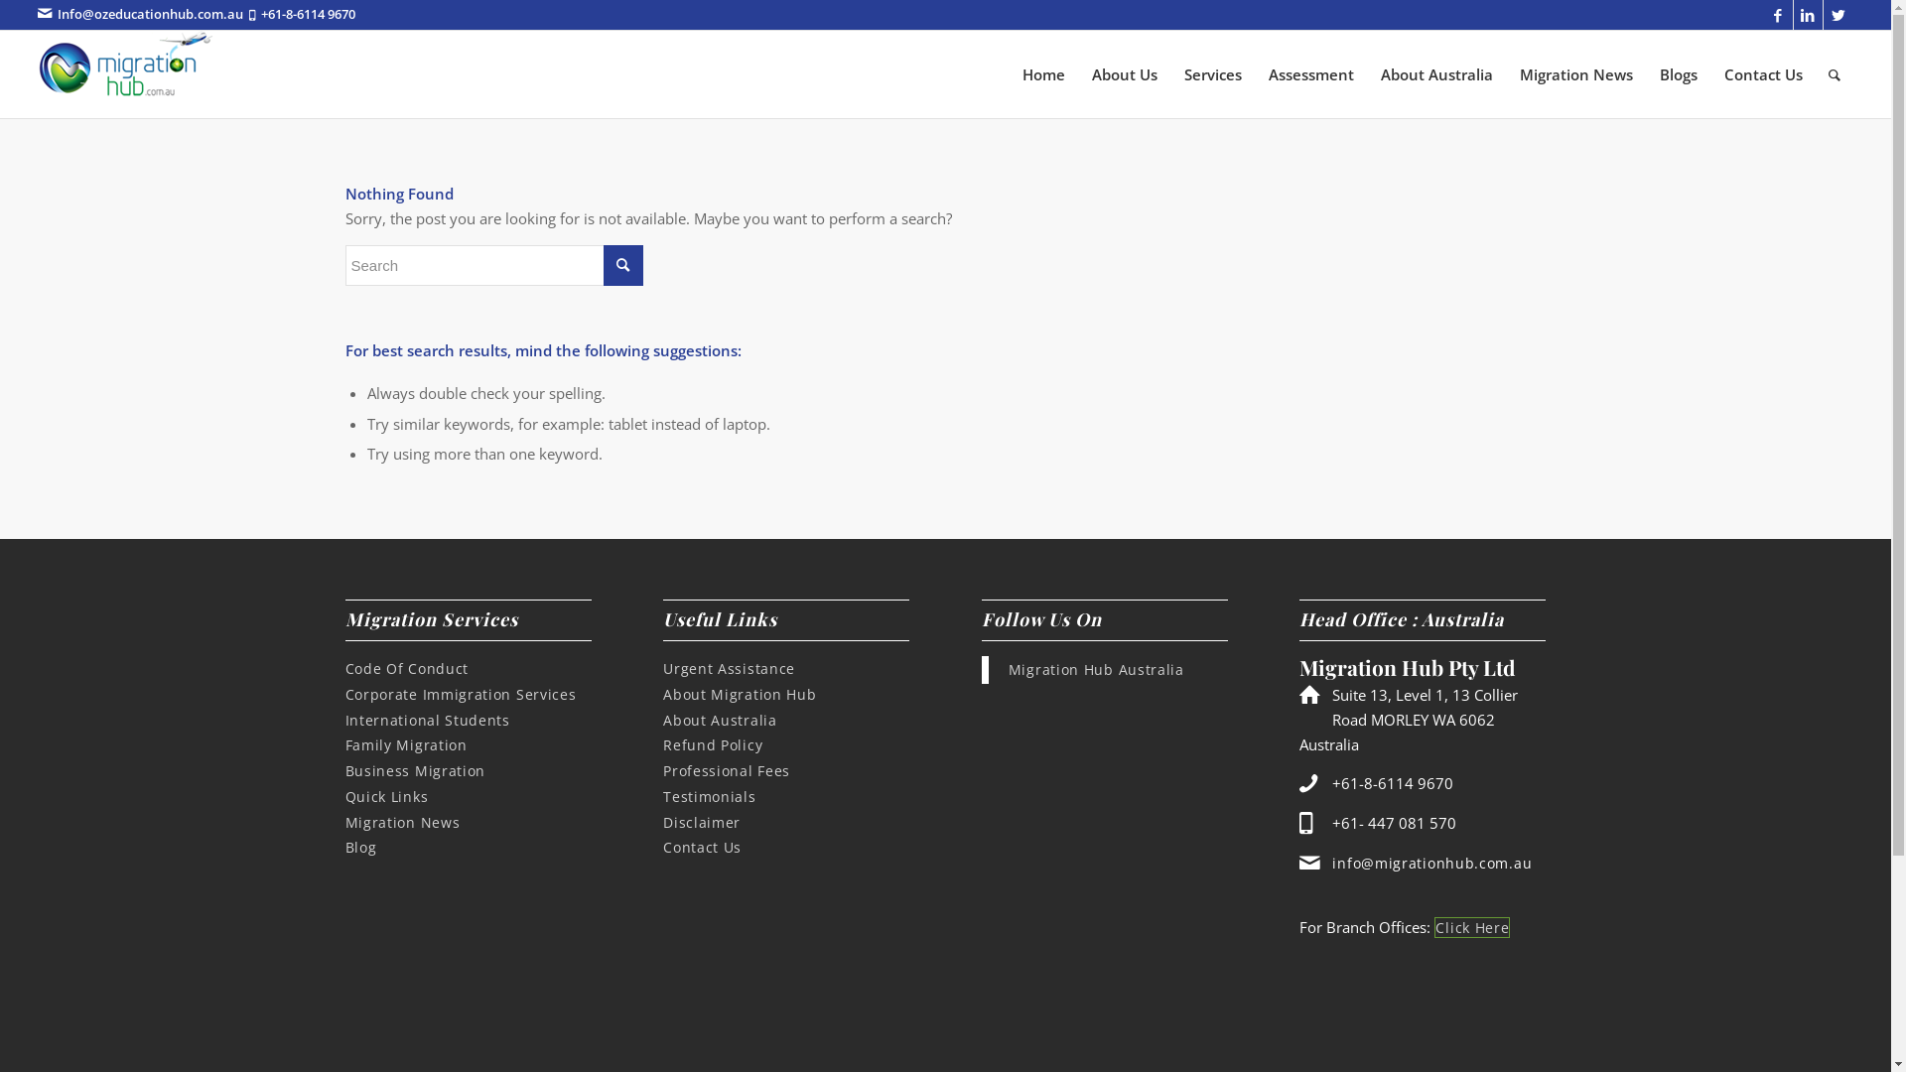  I want to click on Blog, so click(361, 848).